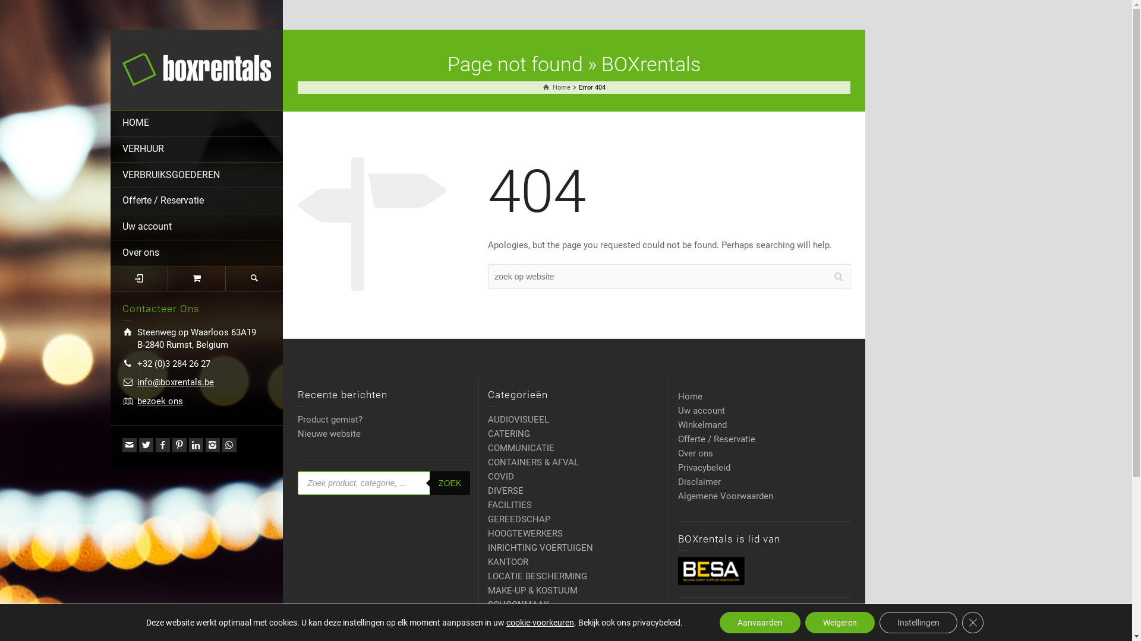 The width and height of the screenshot is (1141, 641). I want to click on Email, so click(130, 445).